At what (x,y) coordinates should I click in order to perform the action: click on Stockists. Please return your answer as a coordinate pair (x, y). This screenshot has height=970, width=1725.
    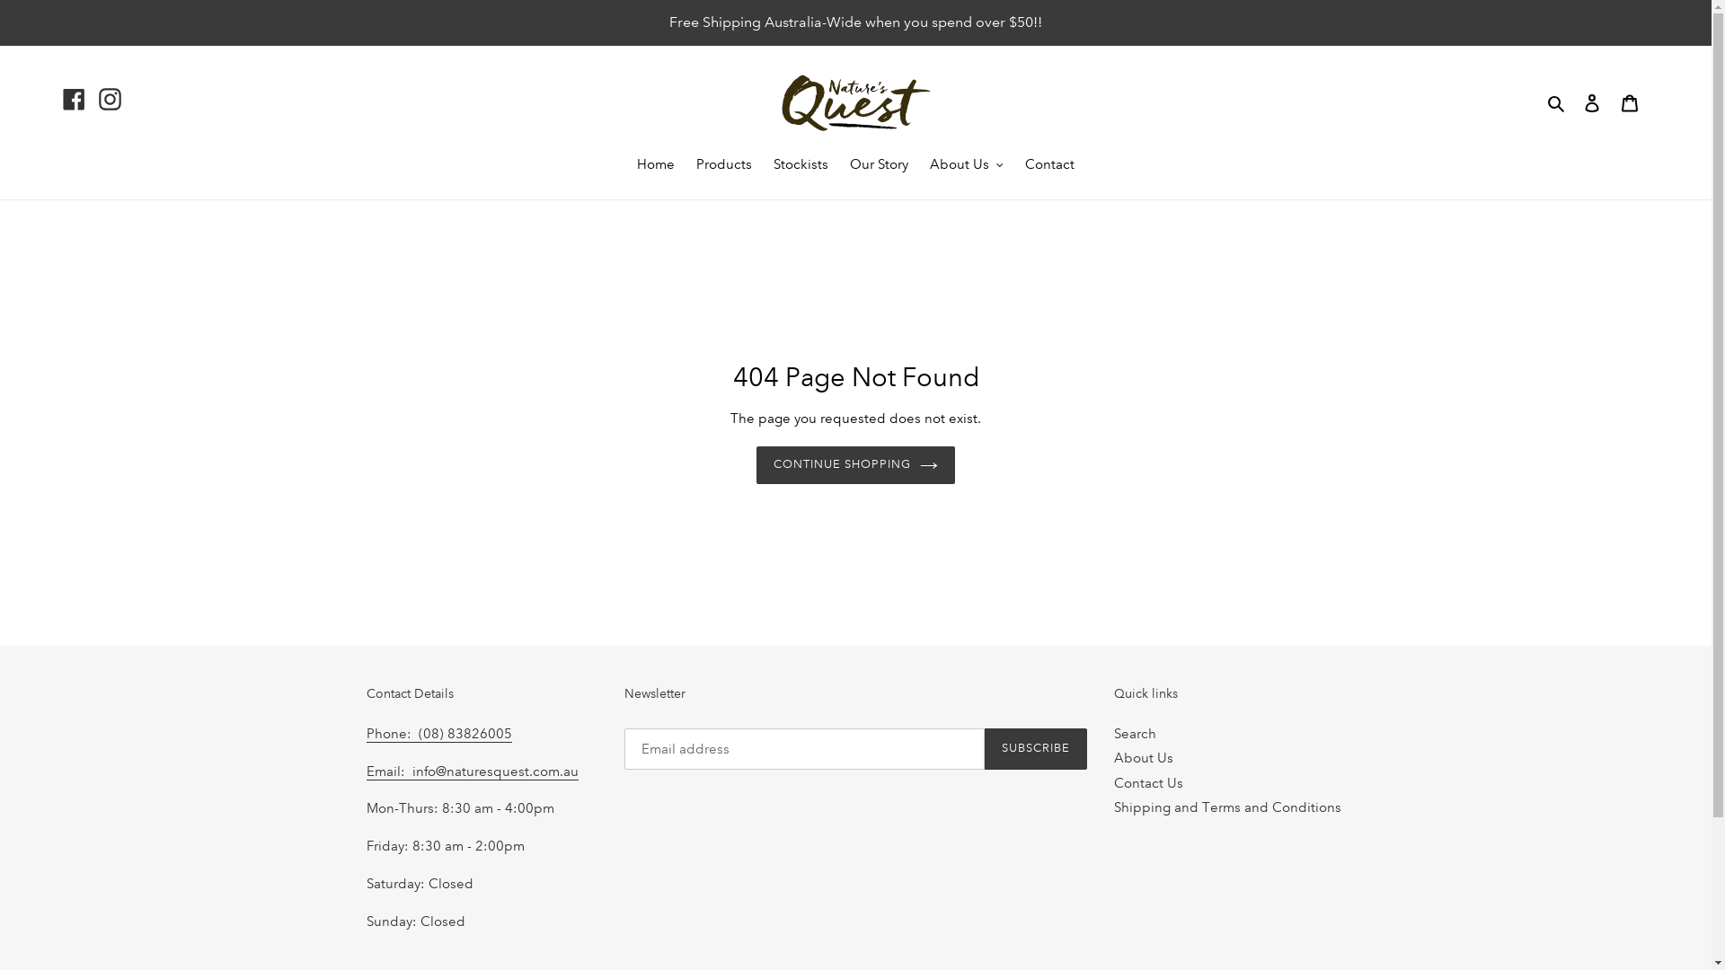
    Looking at the image, I should click on (801, 166).